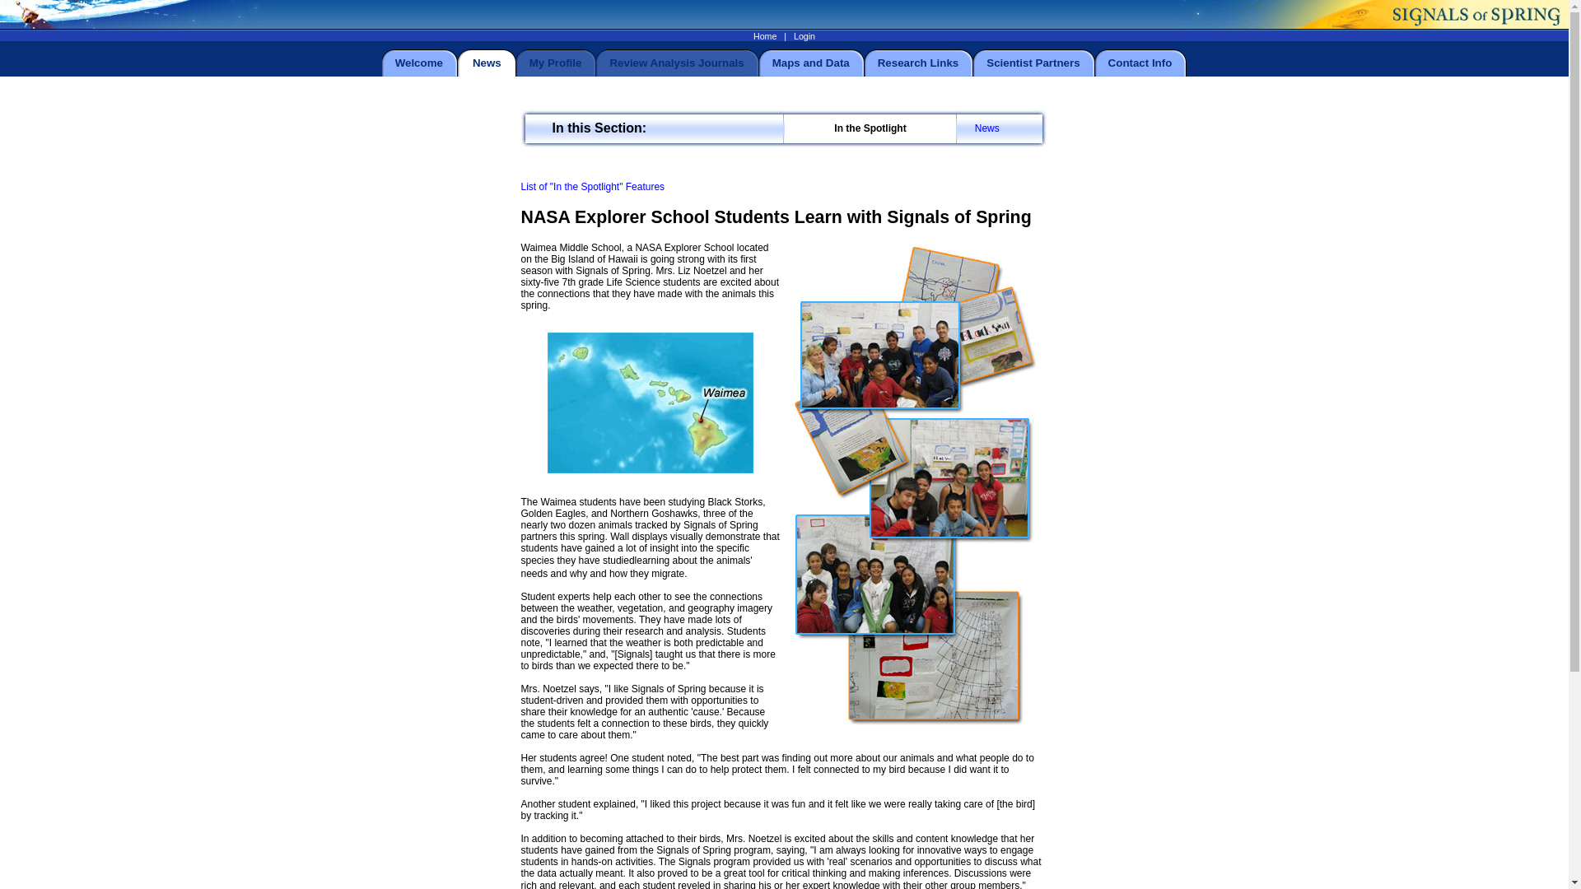 This screenshot has height=889, width=1581. What do you see at coordinates (555, 63) in the screenshot?
I see `My Profile` at bounding box center [555, 63].